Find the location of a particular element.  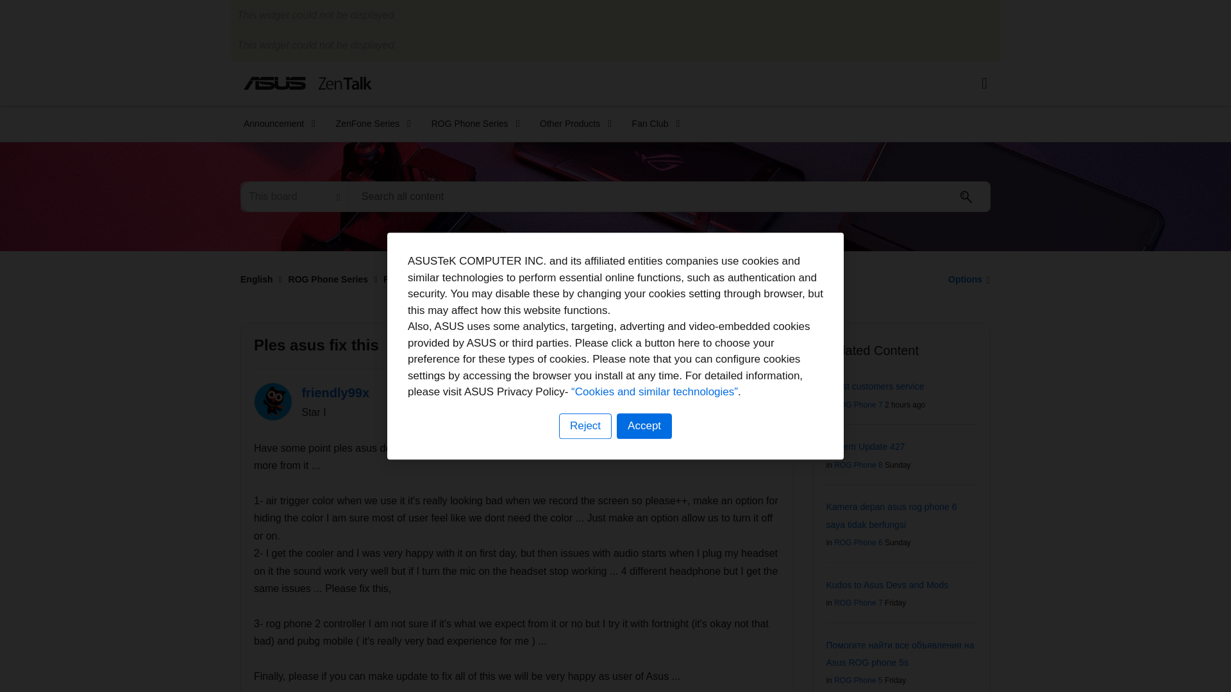

Announcement is located at coordinates (276, 124).